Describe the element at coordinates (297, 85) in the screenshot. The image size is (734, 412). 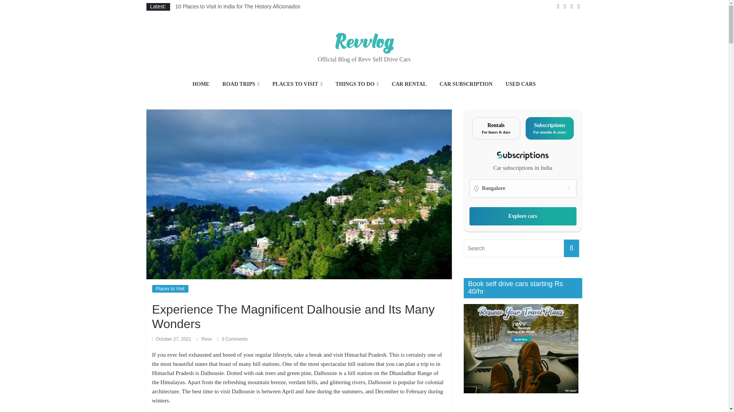
I see `PLACES TO VISIT` at that location.